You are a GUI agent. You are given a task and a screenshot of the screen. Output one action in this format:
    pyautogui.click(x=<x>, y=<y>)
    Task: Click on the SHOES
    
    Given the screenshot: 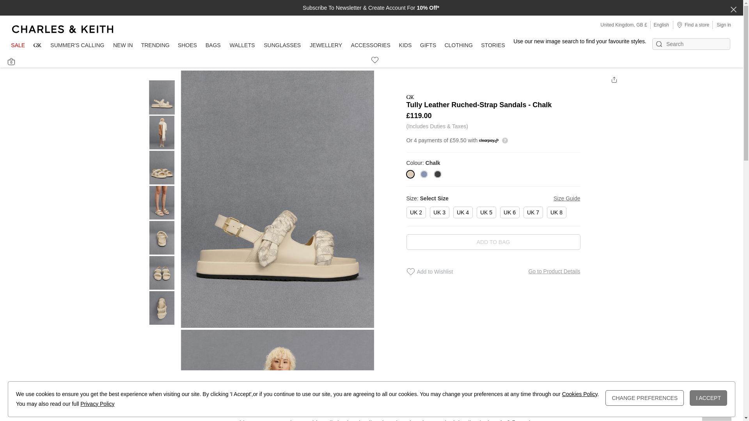 What is the action you would take?
    pyautogui.click(x=187, y=46)
    